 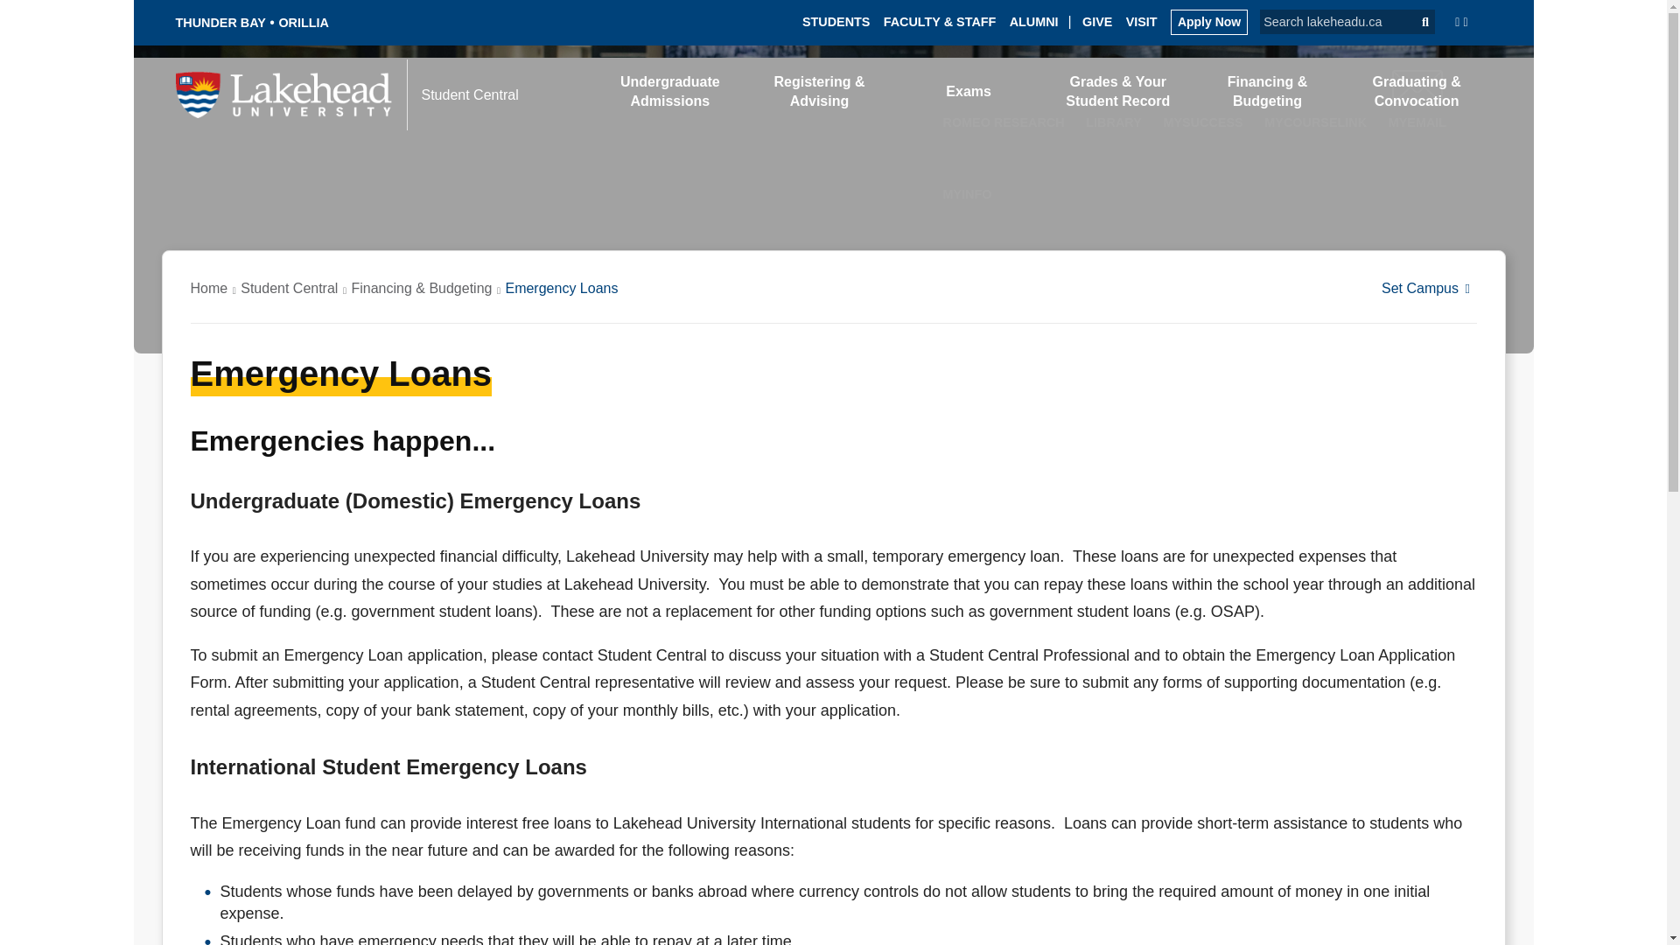 I want to click on Search, so click(x=1417, y=21).